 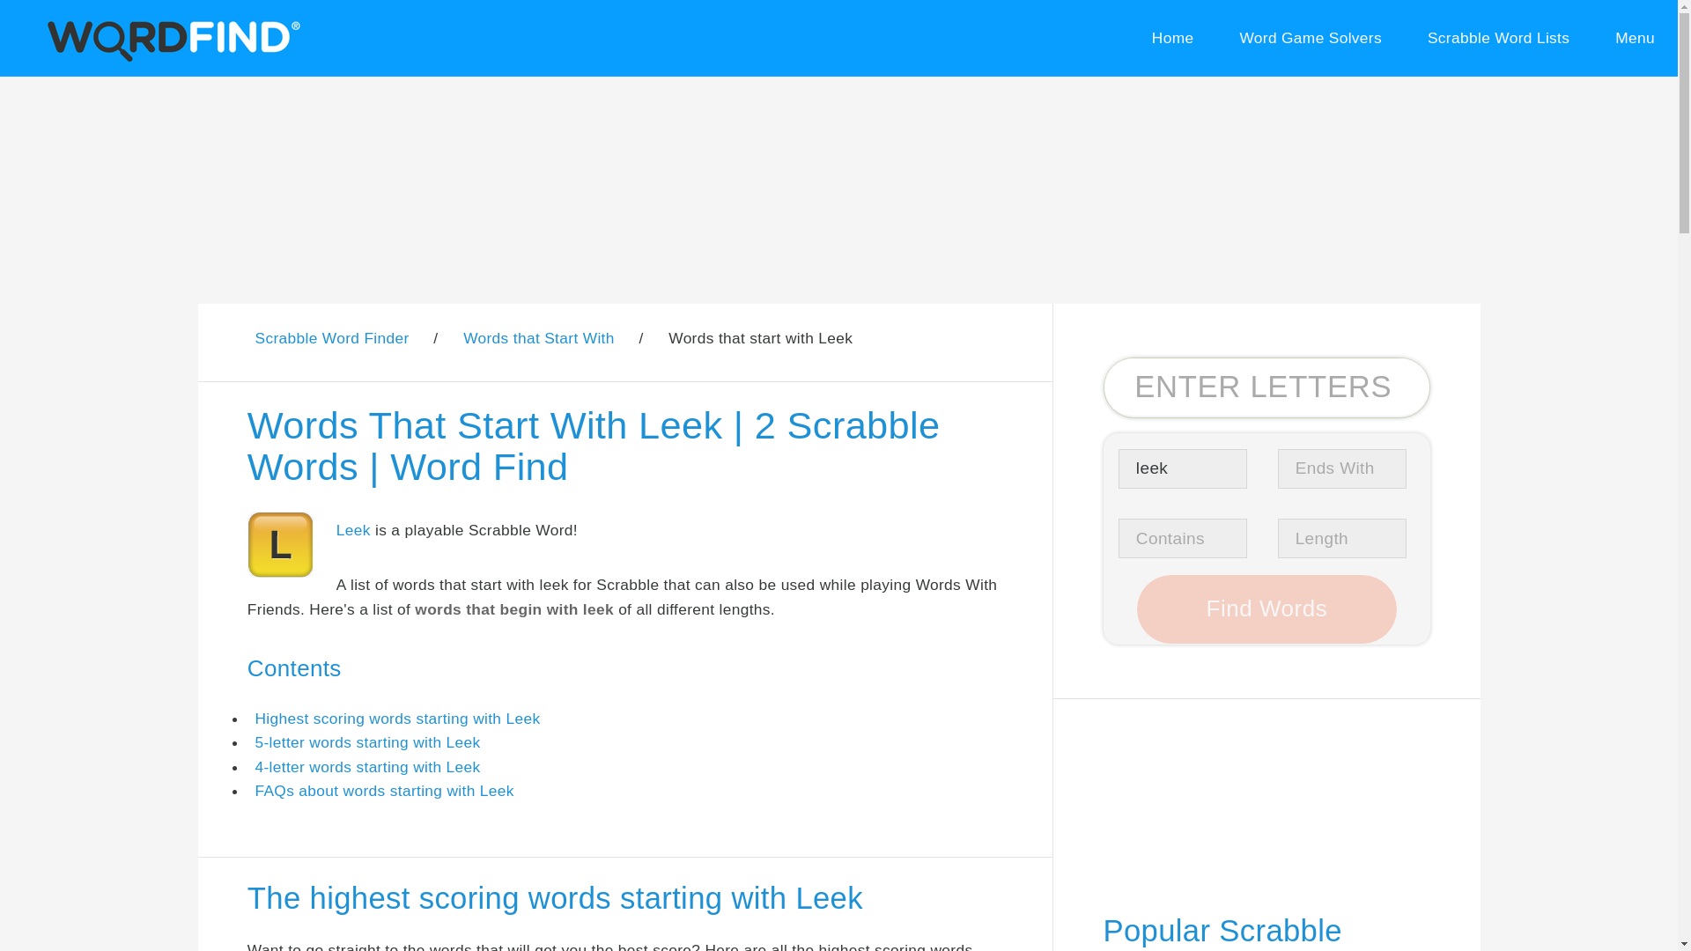 What do you see at coordinates (1266, 609) in the screenshot?
I see `Find Words` at bounding box center [1266, 609].